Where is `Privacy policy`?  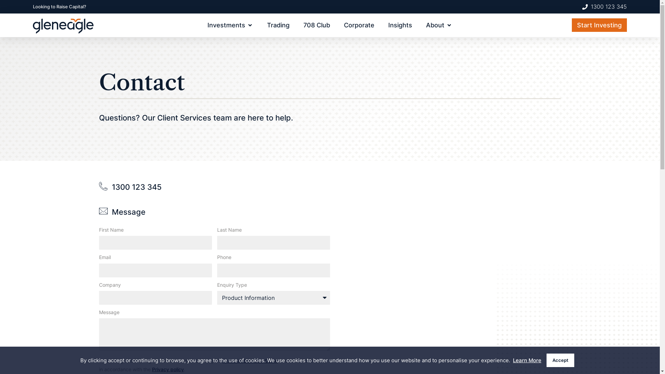
Privacy policy is located at coordinates (168, 369).